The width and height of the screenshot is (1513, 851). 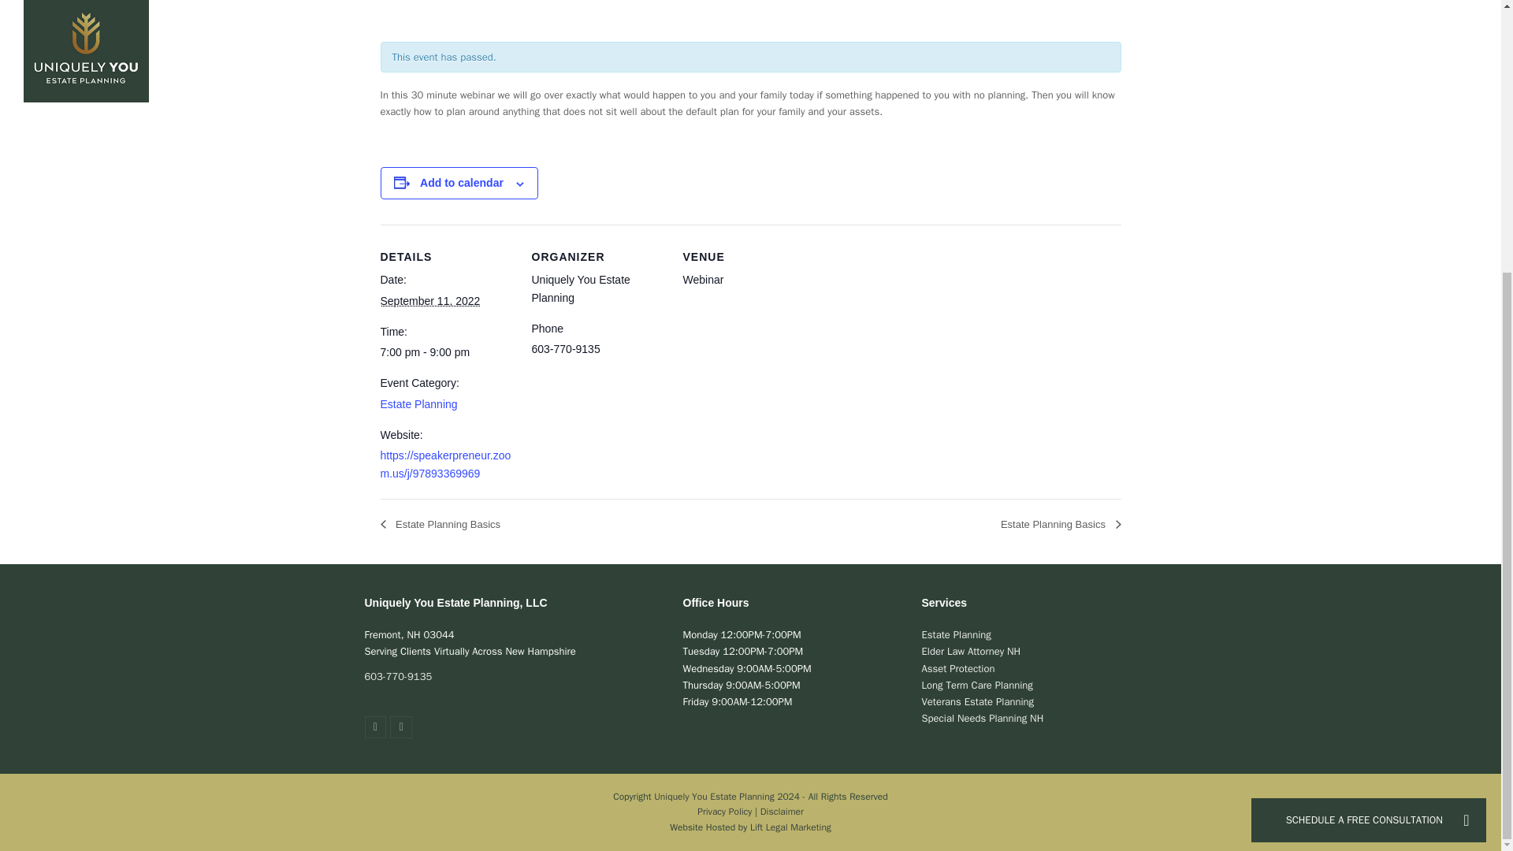 I want to click on LinkedIn, so click(x=400, y=727).